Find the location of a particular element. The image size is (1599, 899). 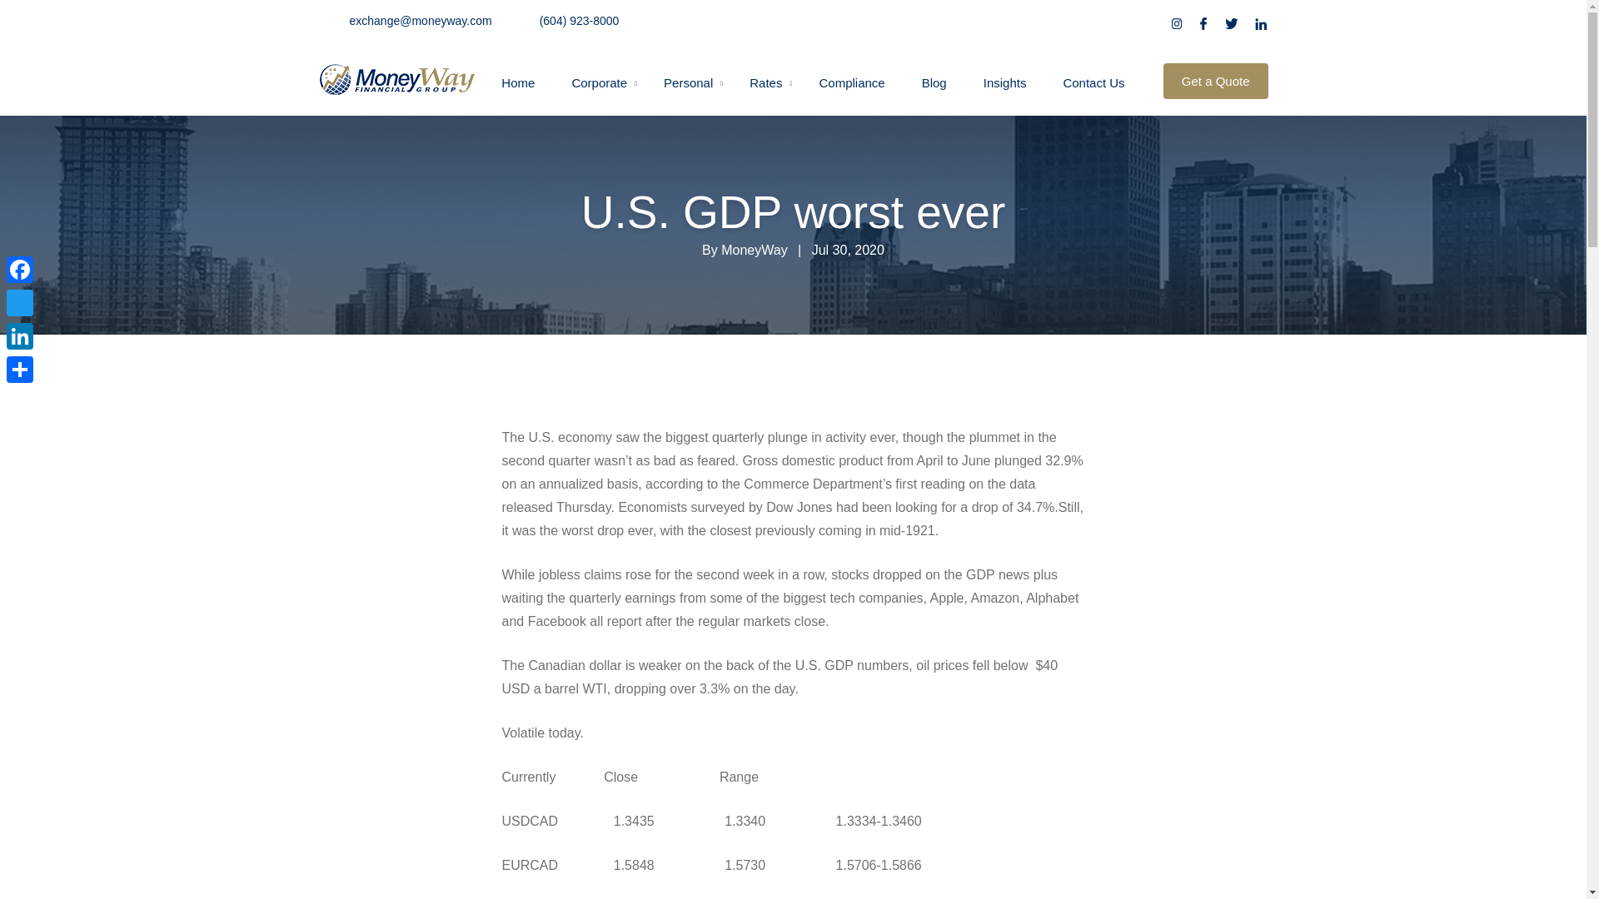

Corporate is located at coordinates (598, 82).